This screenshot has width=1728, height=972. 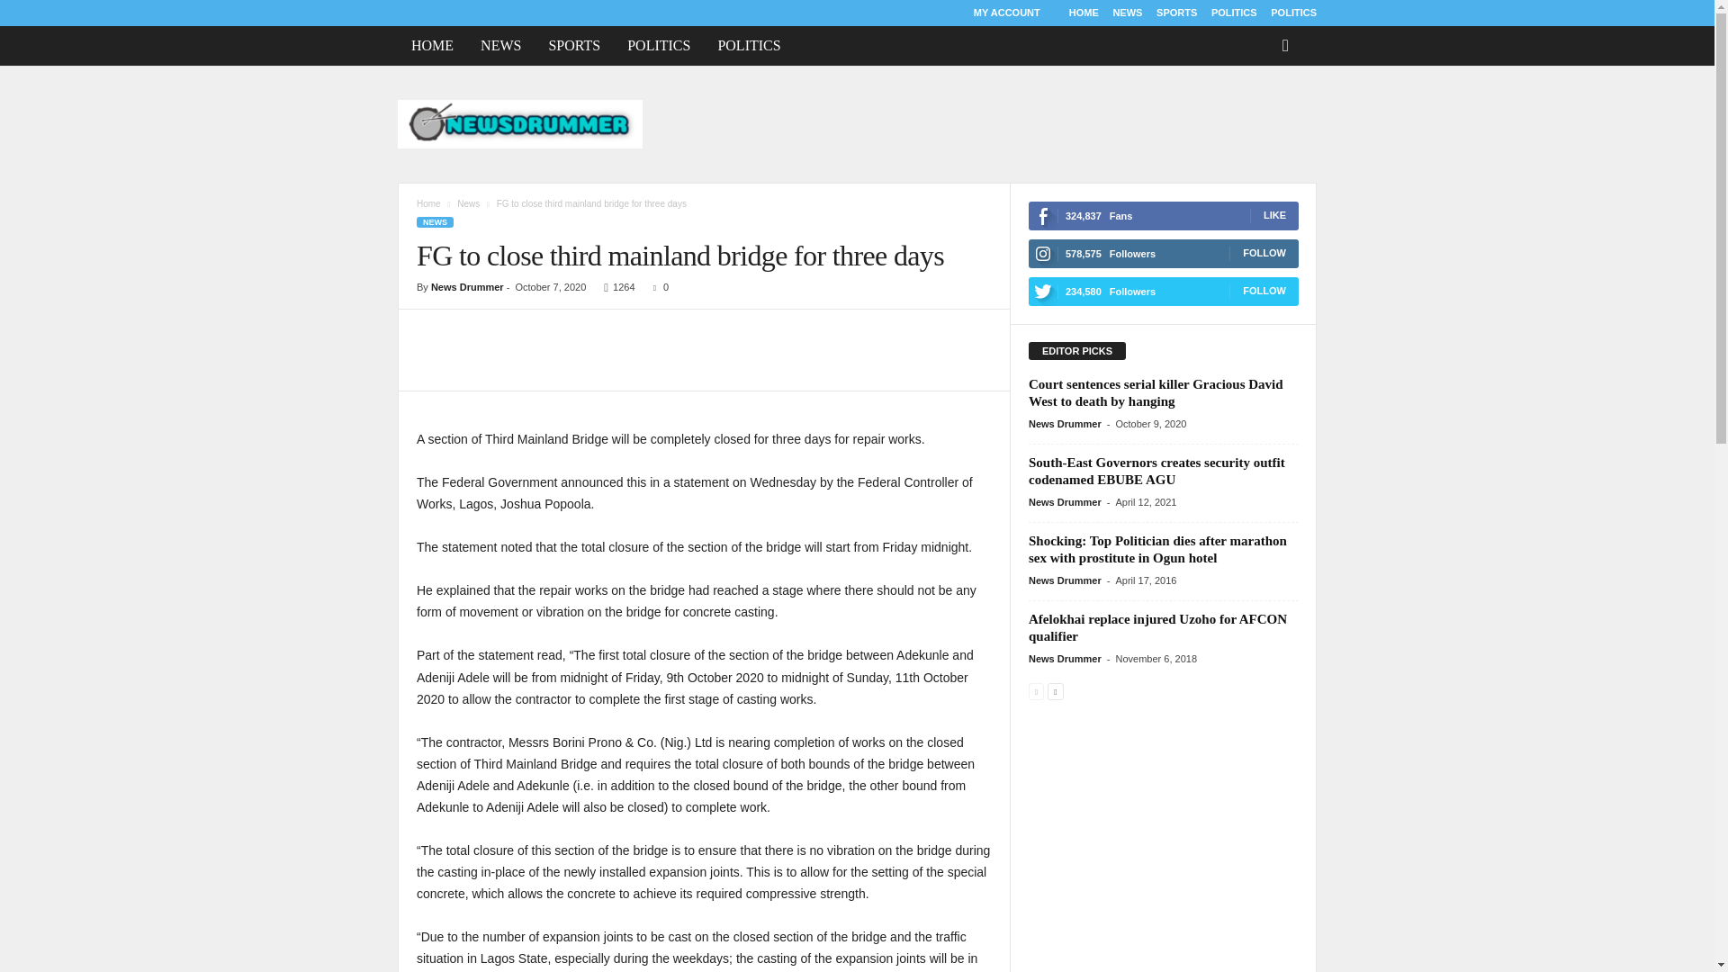 What do you see at coordinates (500, 46) in the screenshot?
I see `NEWS` at bounding box center [500, 46].